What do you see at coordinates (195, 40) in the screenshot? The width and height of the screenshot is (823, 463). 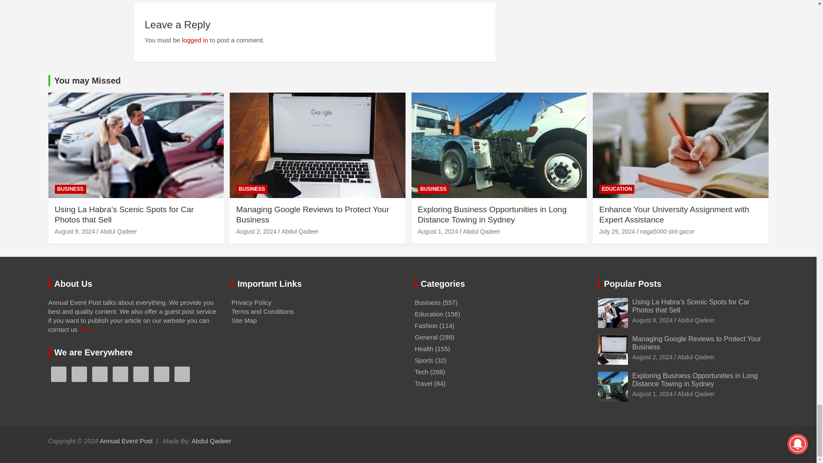 I see `logged in` at bounding box center [195, 40].